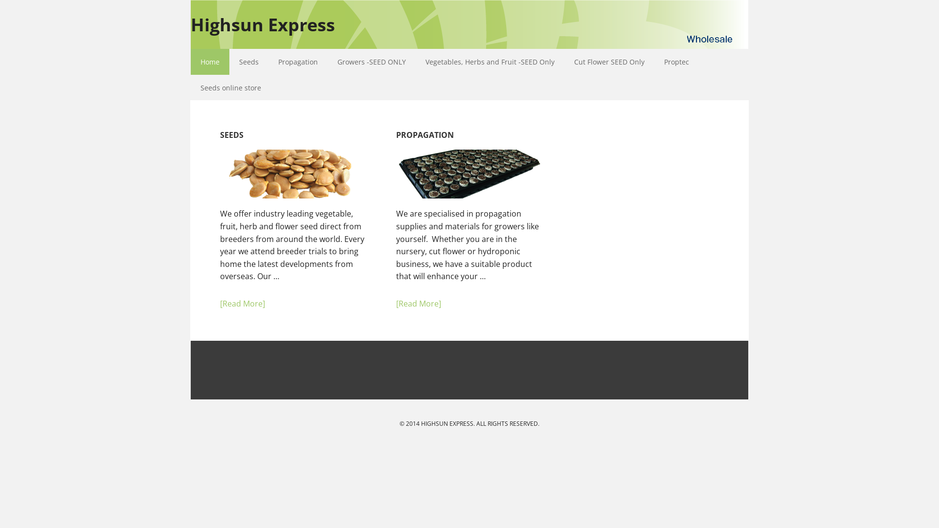 The image size is (939, 528). I want to click on Highsun Express, so click(269, 18).